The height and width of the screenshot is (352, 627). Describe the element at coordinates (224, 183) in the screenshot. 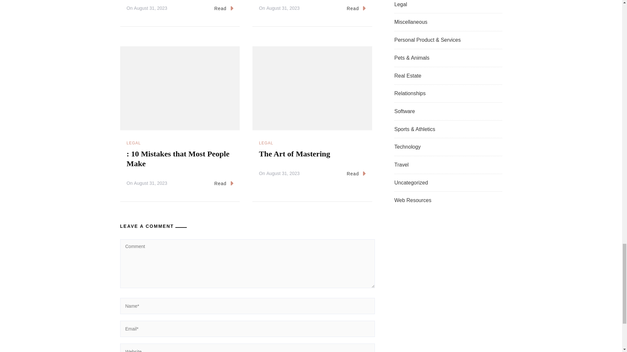

I see `Read` at that location.